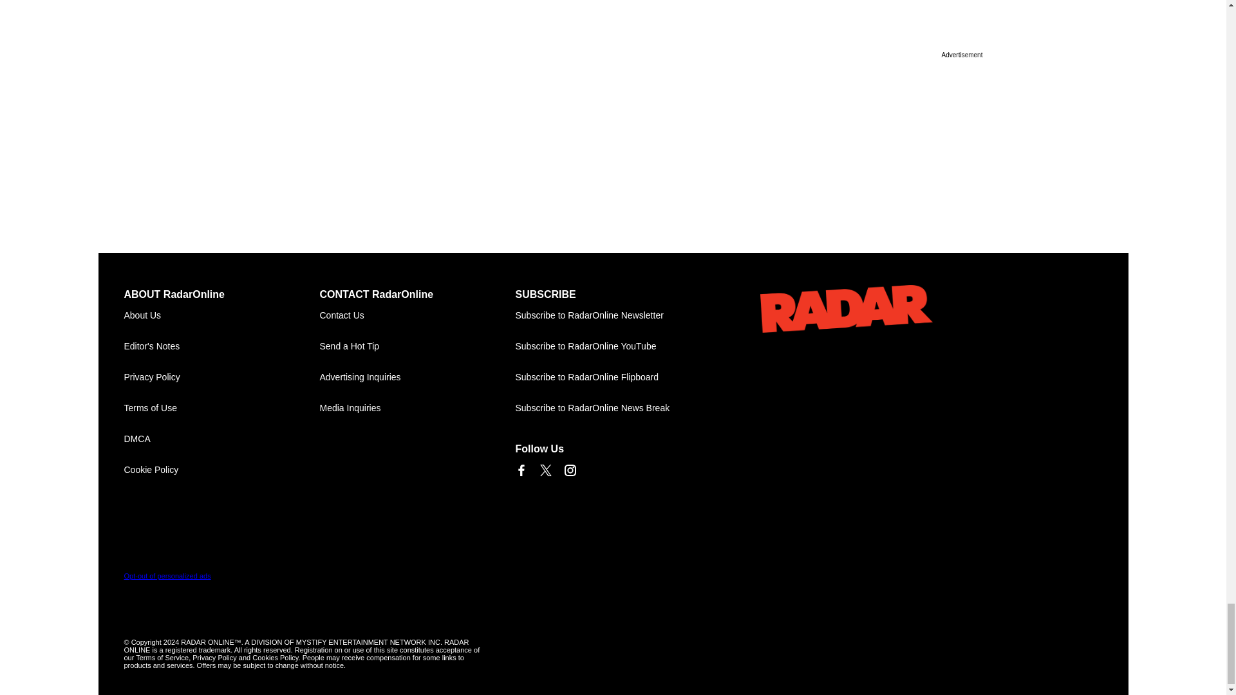  I want to click on Editor's Notes, so click(221, 346).